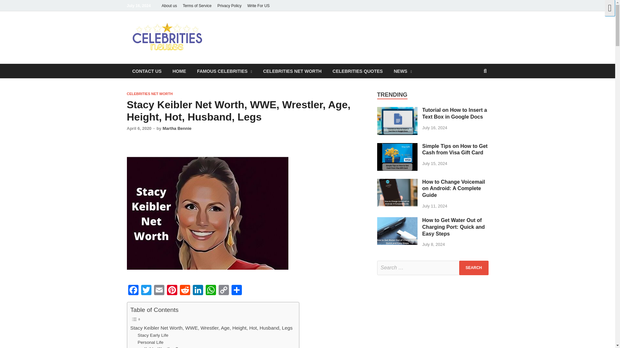 The height and width of the screenshot is (348, 620). What do you see at coordinates (402, 71) in the screenshot?
I see `NEWS` at bounding box center [402, 71].